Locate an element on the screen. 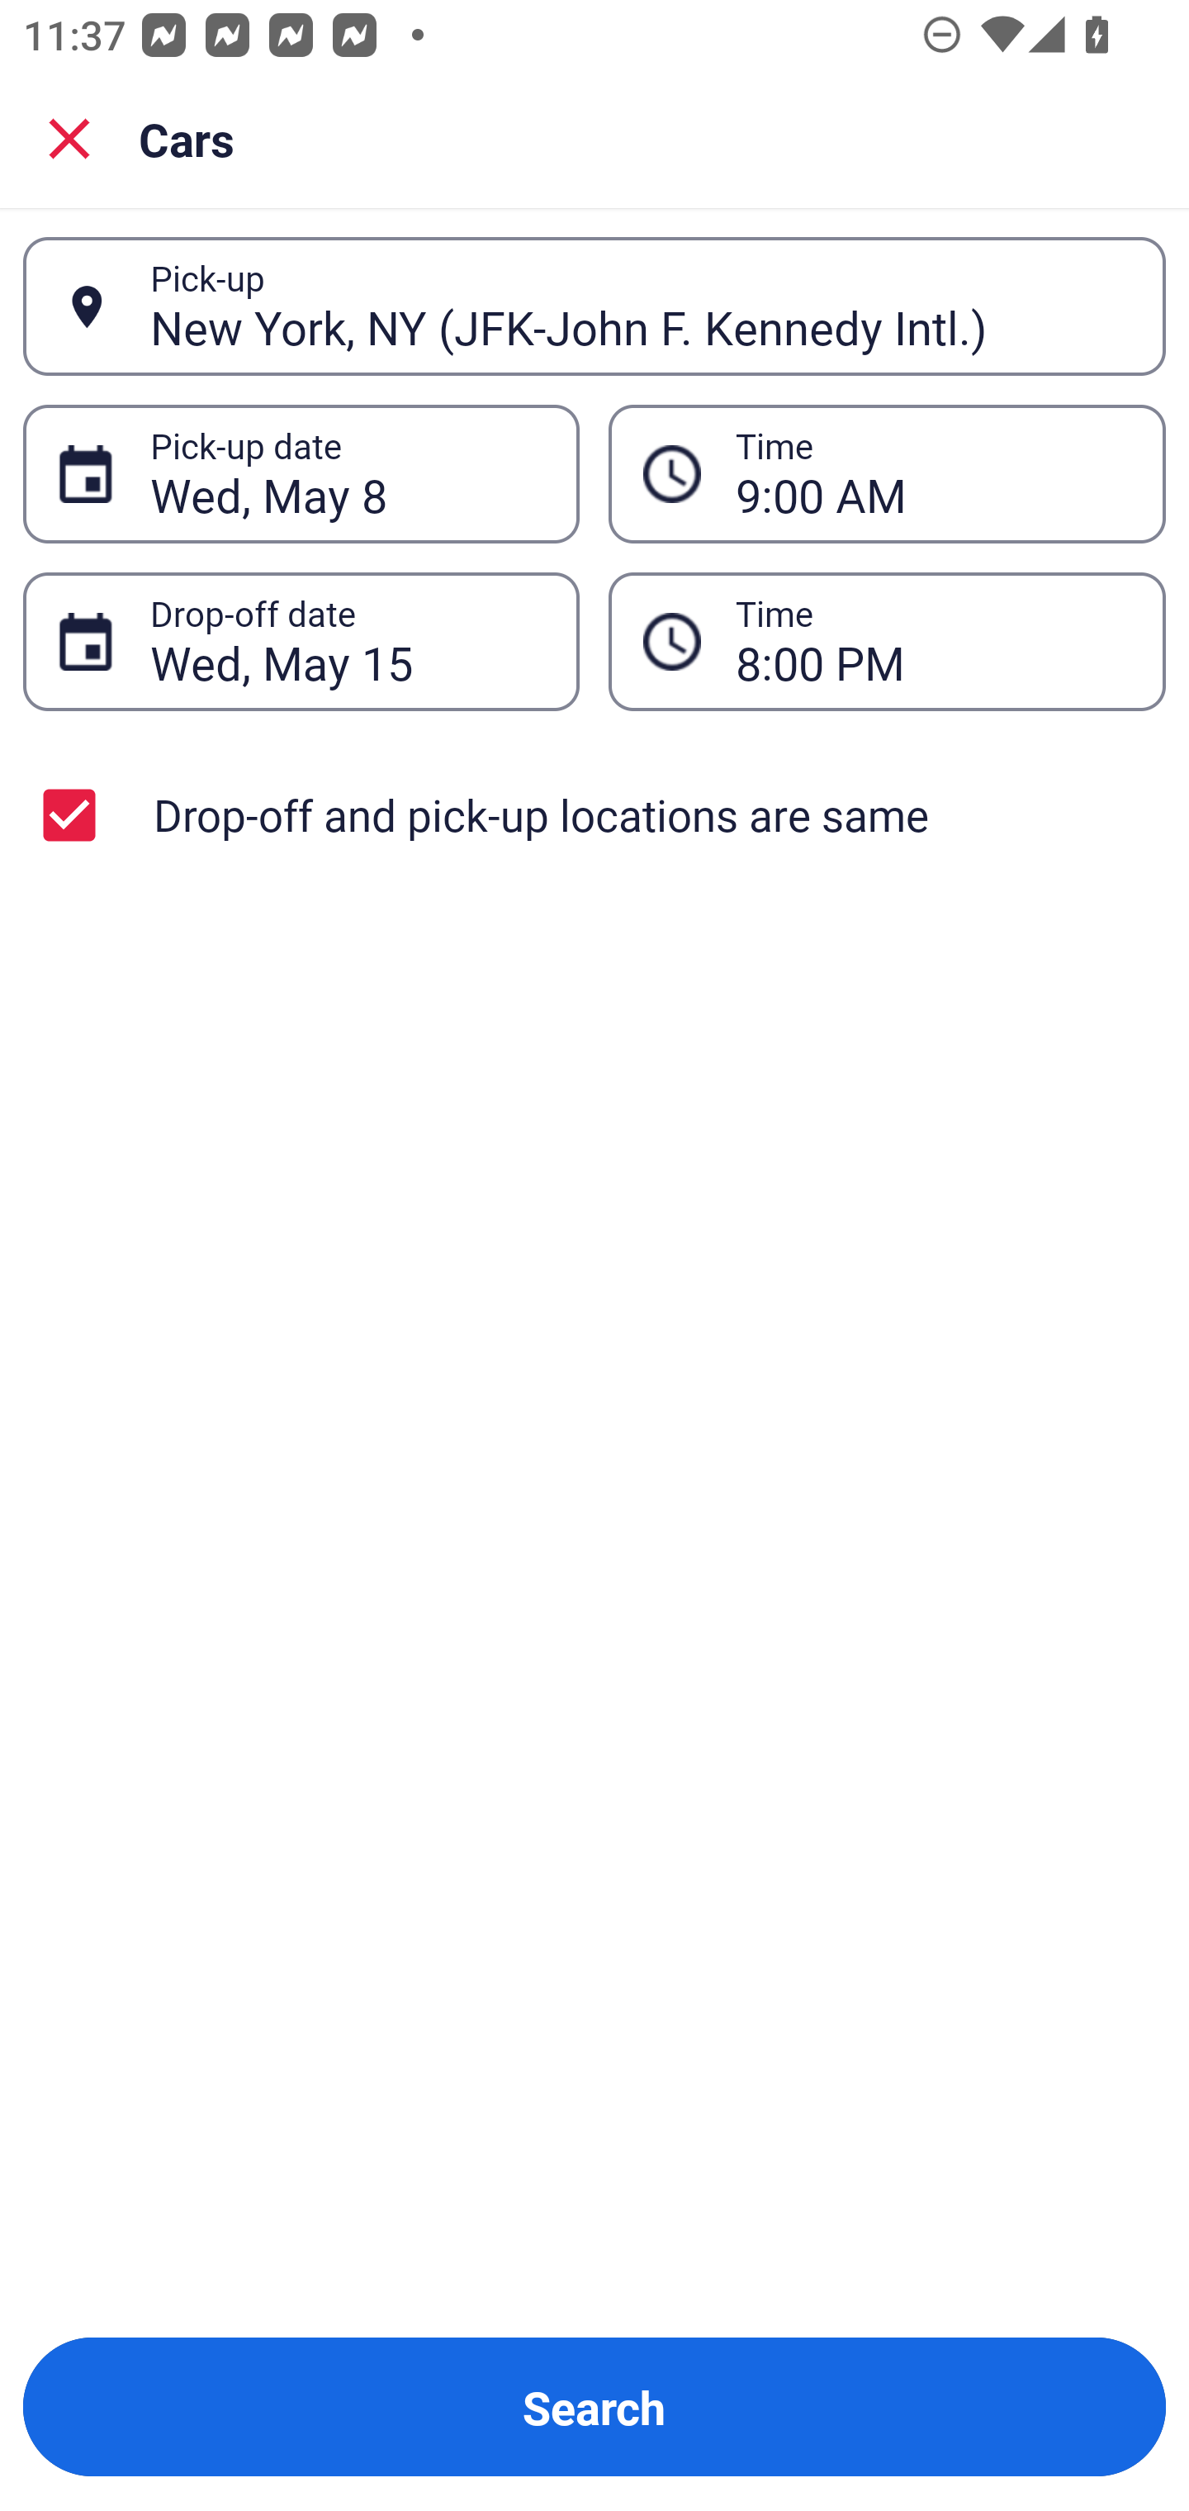  Wed, May 15 is located at coordinates (347, 641).